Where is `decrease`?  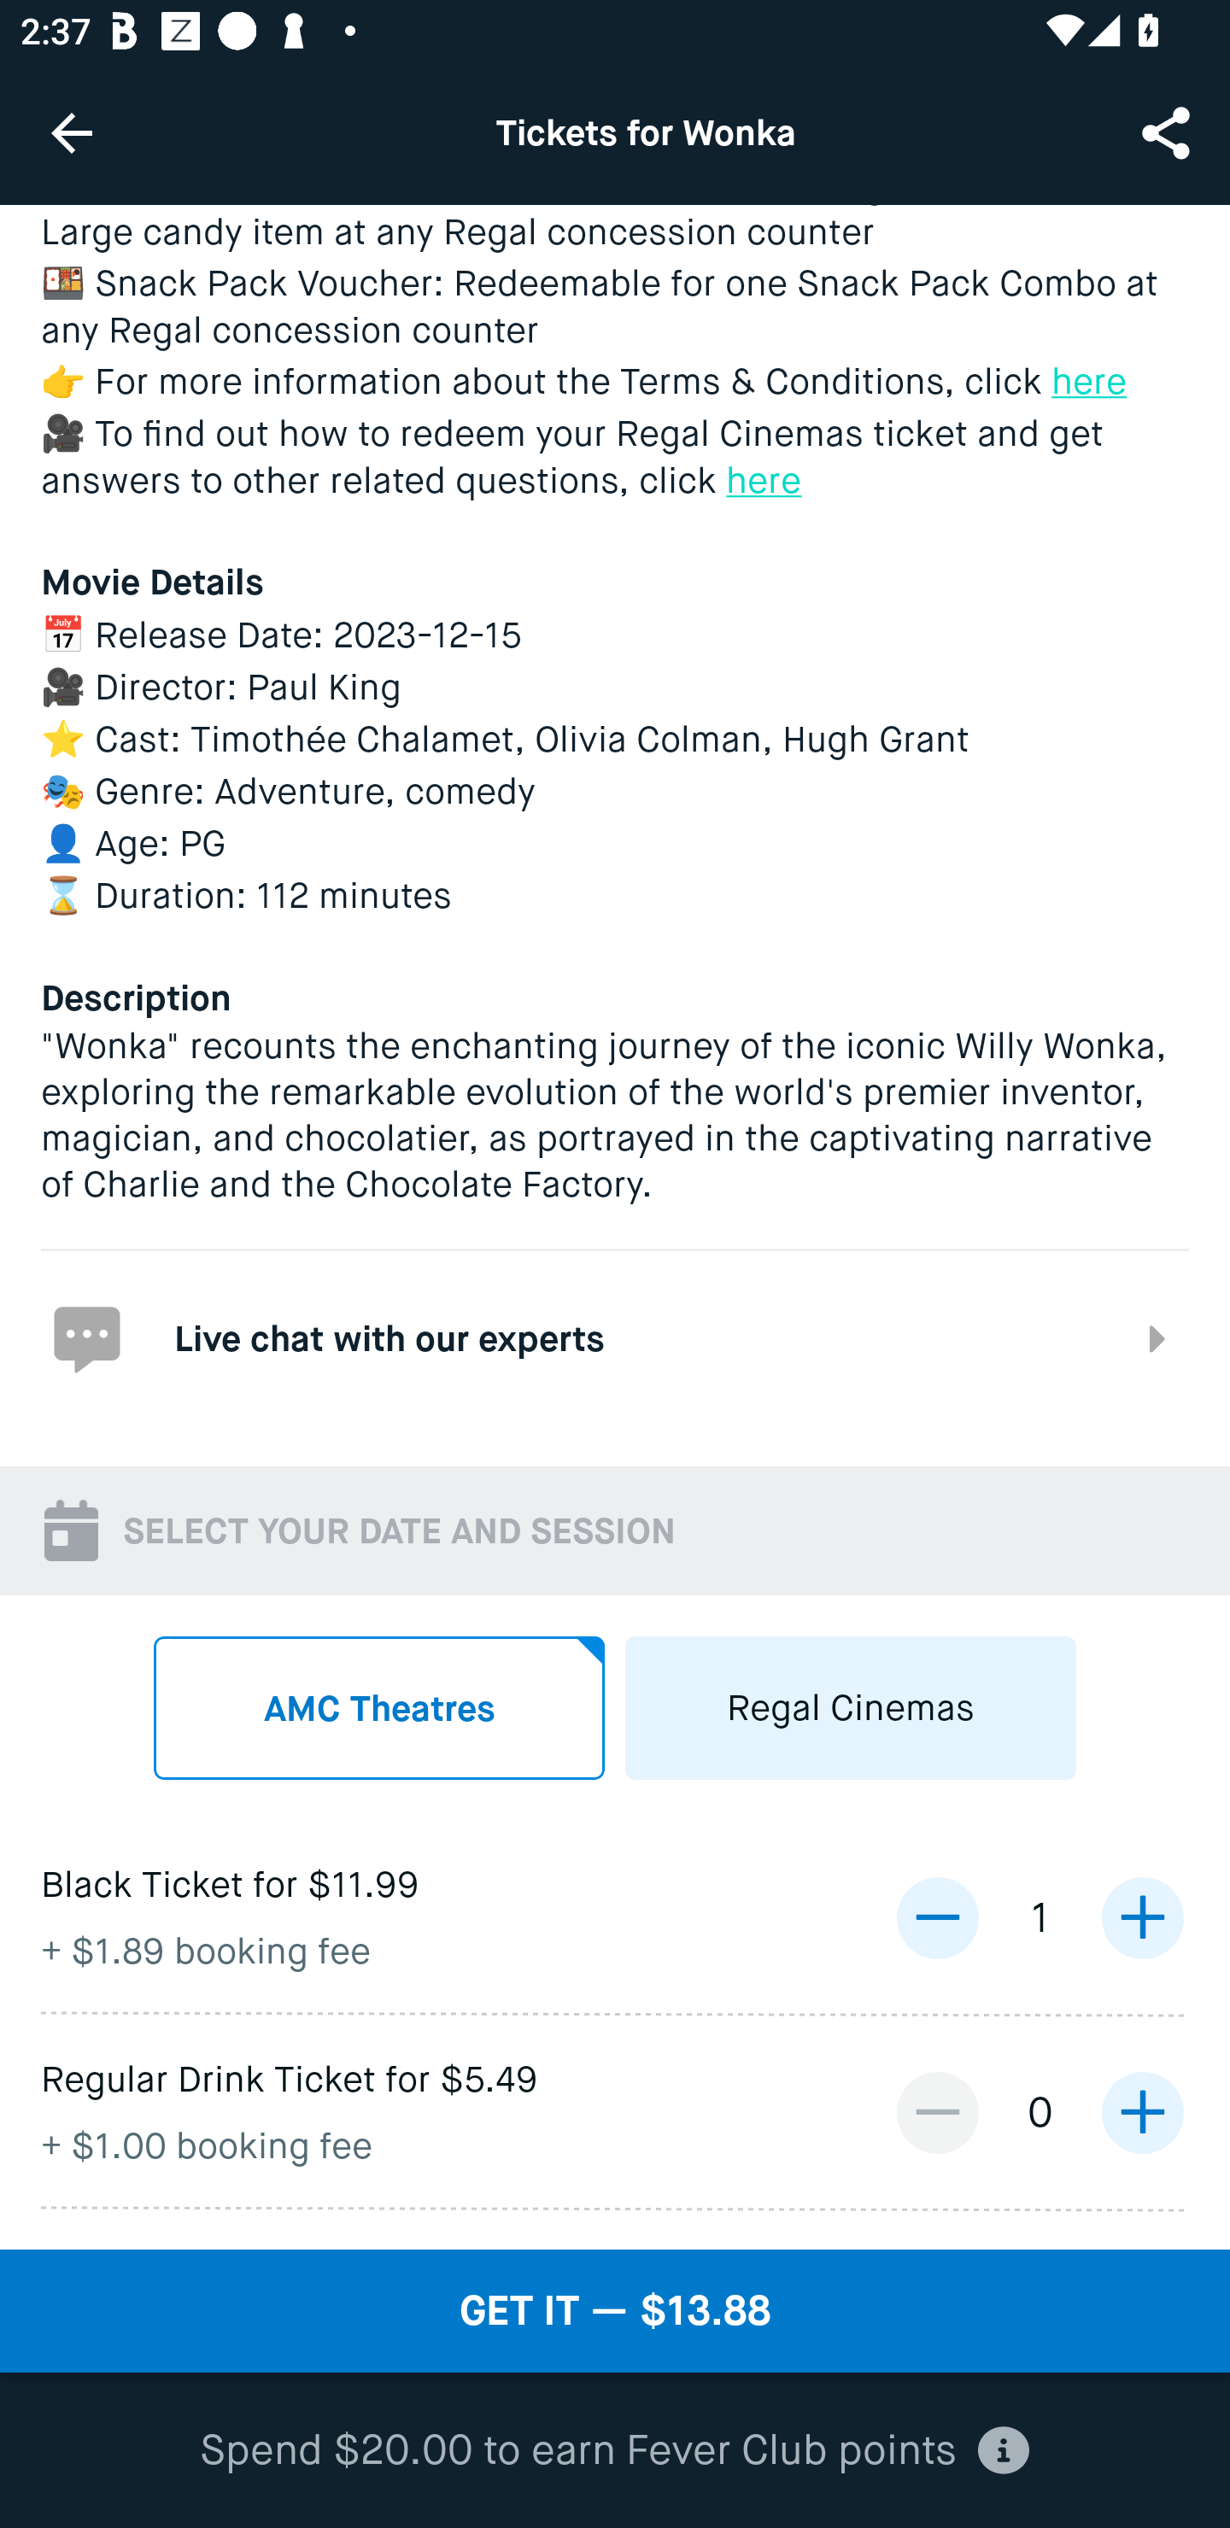
decrease is located at coordinates (937, 2111).